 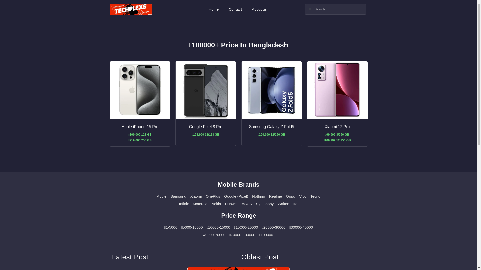 What do you see at coordinates (213, 196) in the screenshot?
I see `OnePlus` at bounding box center [213, 196].